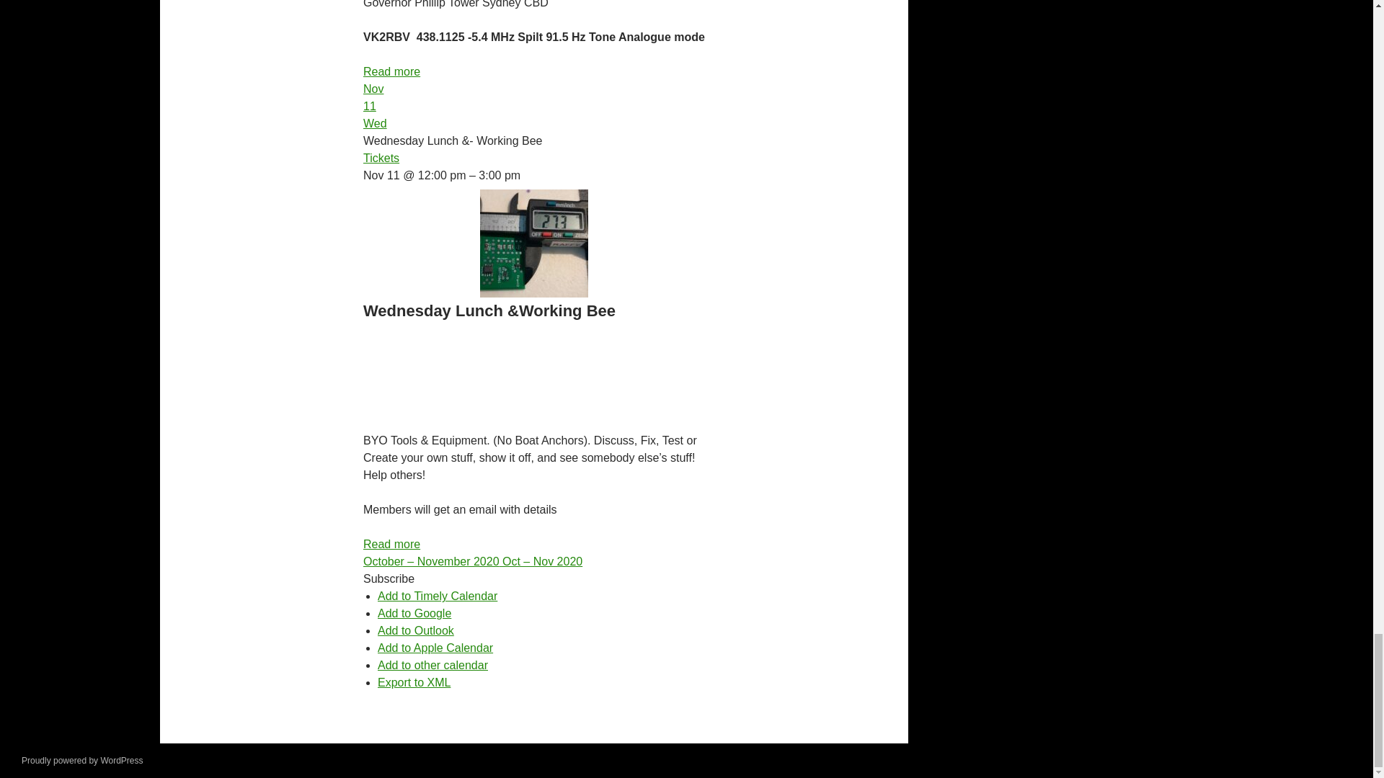 The image size is (1384, 778). What do you see at coordinates (415, 631) in the screenshot?
I see `Subscribe to this calendar in MS Outlook` at bounding box center [415, 631].